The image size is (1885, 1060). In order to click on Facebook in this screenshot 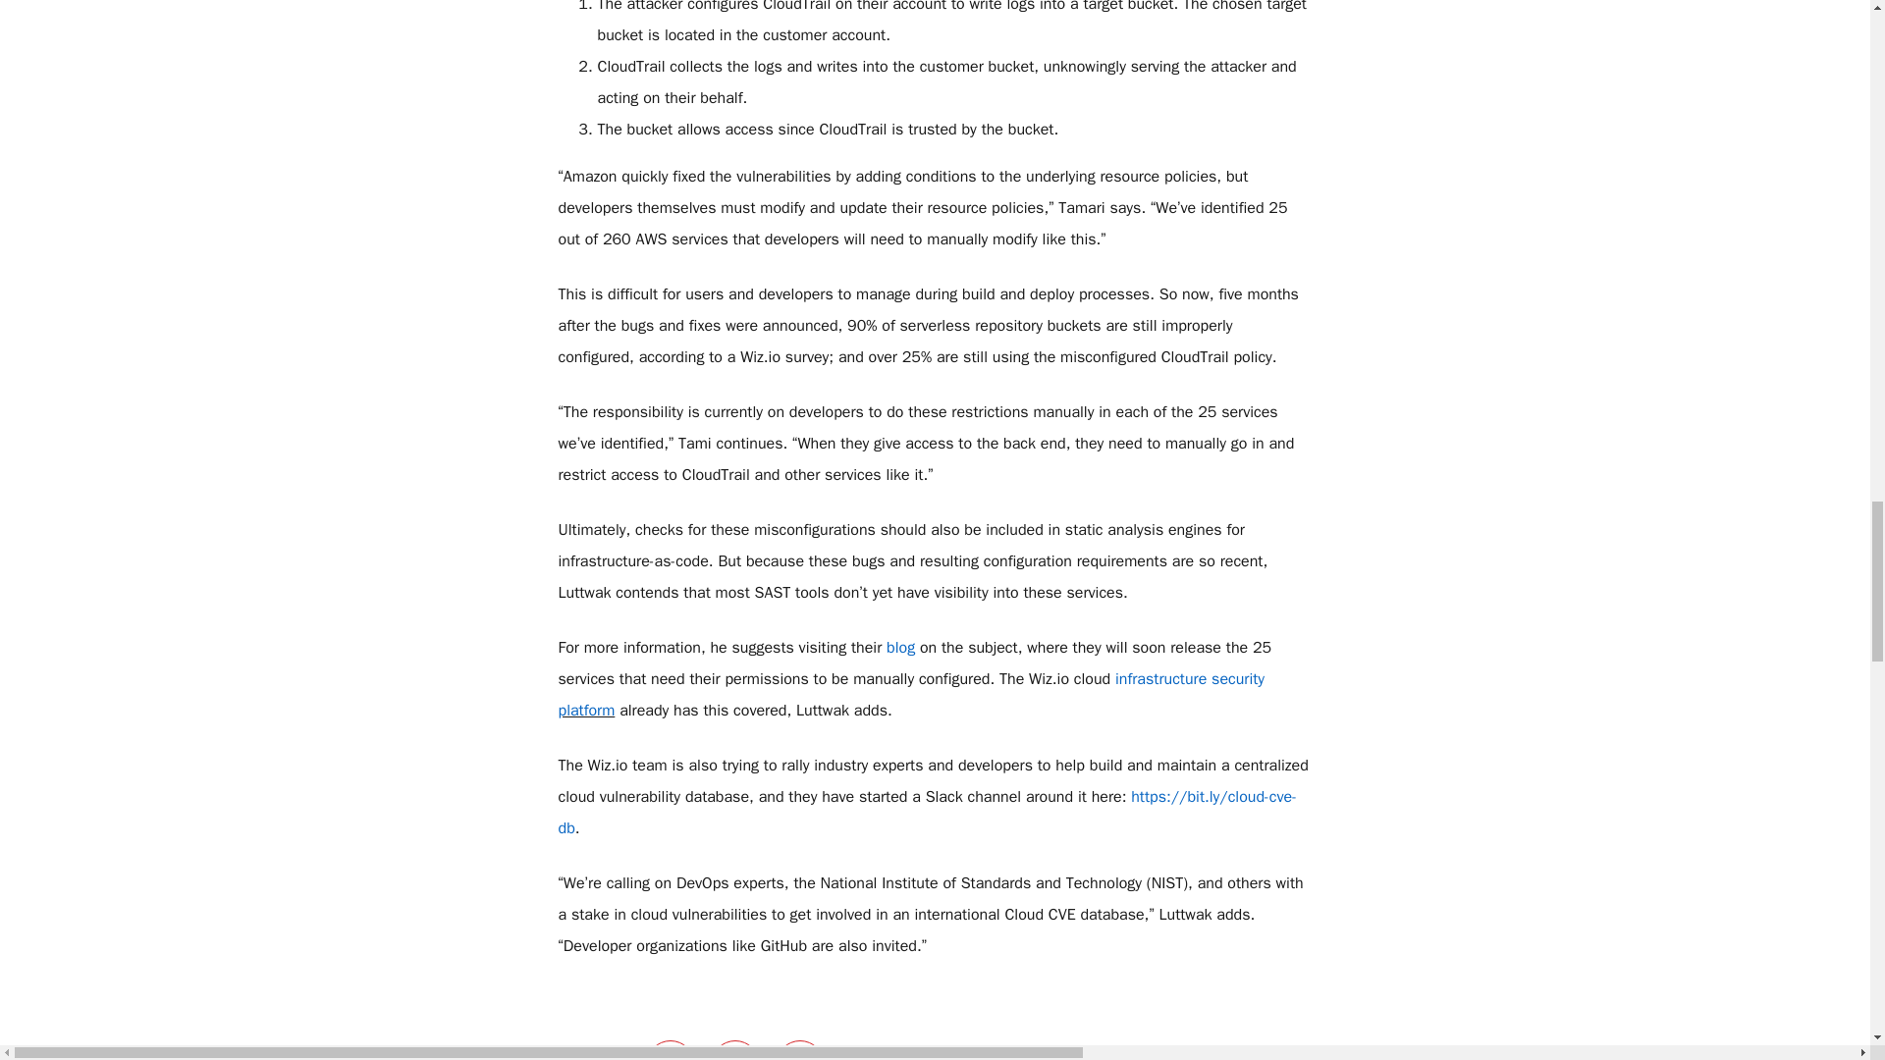, I will do `click(799, 1050)`.